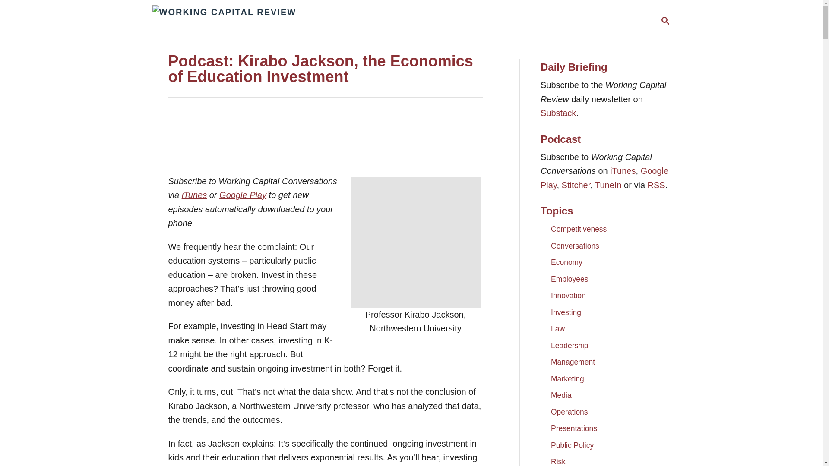  Describe the element at coordinates (568, 296) in the screenshot. I see `Innovation` at that location.